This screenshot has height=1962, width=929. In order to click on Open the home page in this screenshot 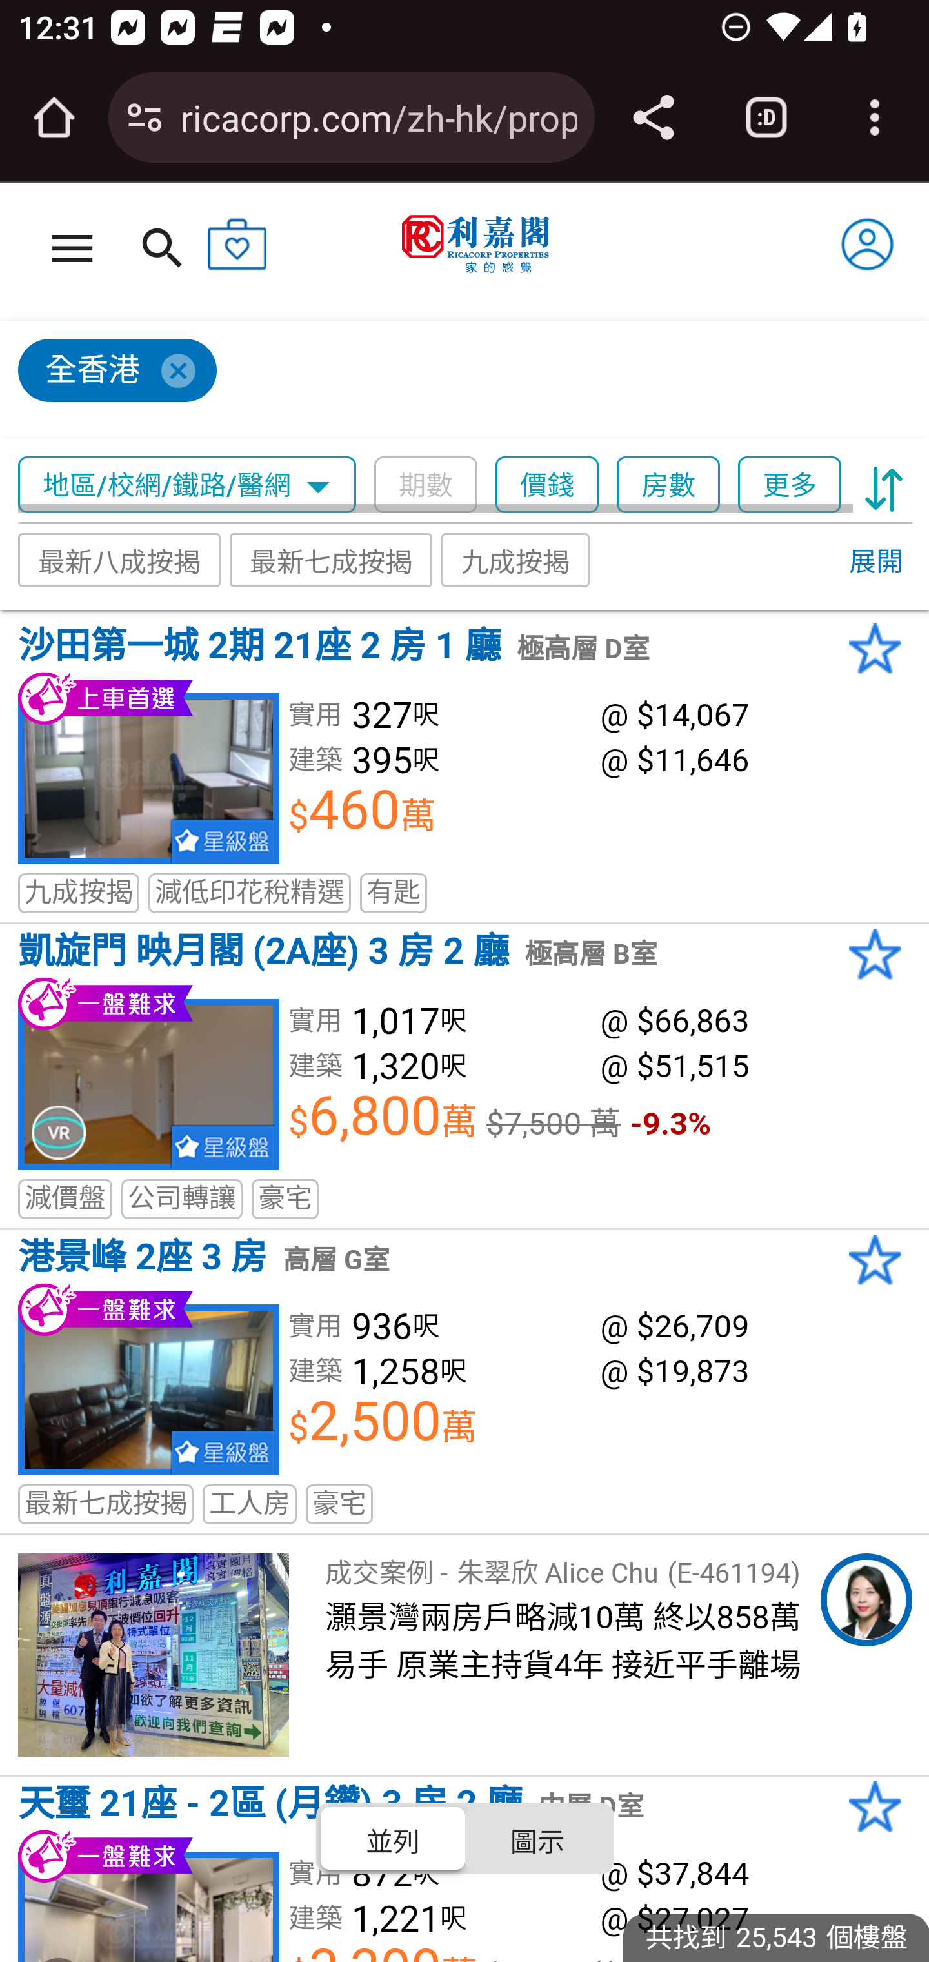, I will do `click(54, 117)`.